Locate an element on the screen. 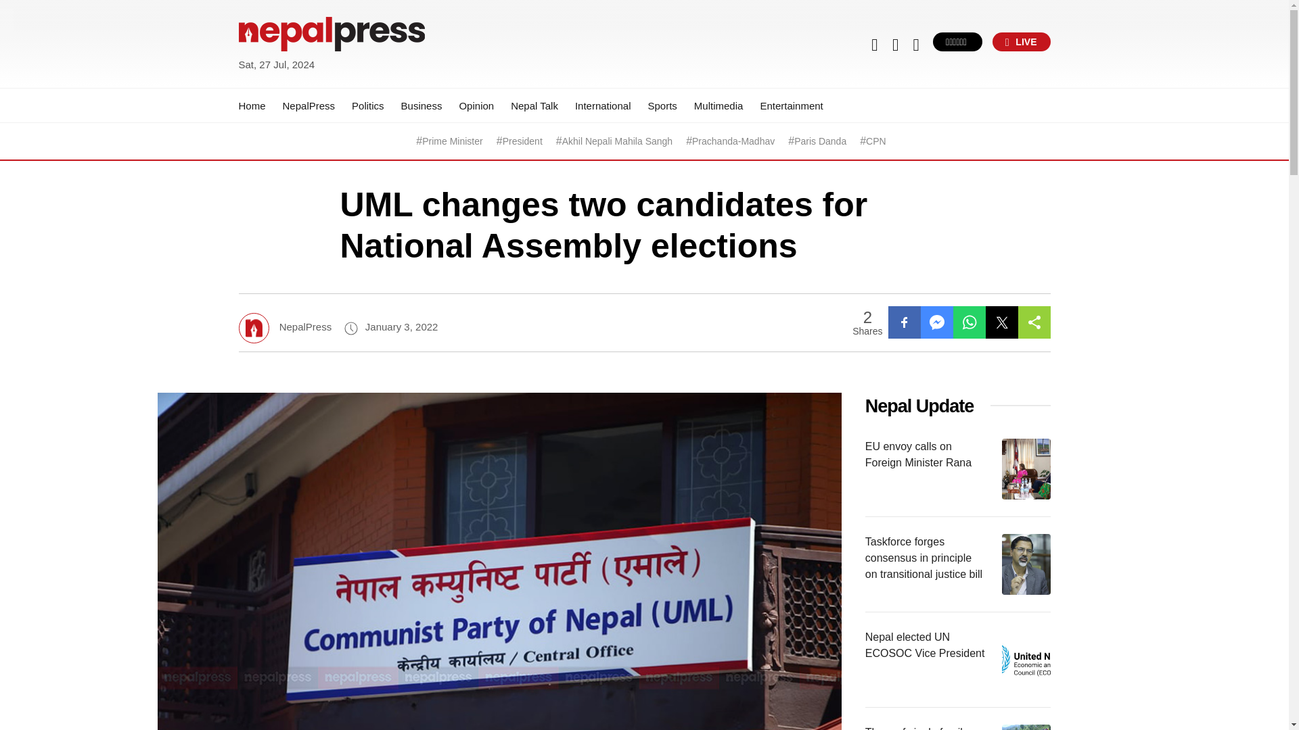 This screenshot has height=730, width=1299. NepalPress is located at coordinates (309, 105).